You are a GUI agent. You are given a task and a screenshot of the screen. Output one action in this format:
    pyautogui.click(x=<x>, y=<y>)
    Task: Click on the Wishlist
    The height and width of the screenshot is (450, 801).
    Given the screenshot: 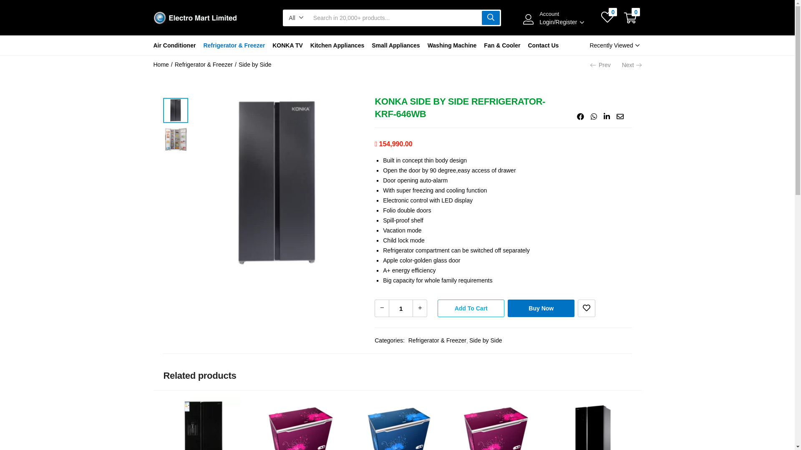 What is the action you would take?
    pyautogui.click(x=587, y=308)
    